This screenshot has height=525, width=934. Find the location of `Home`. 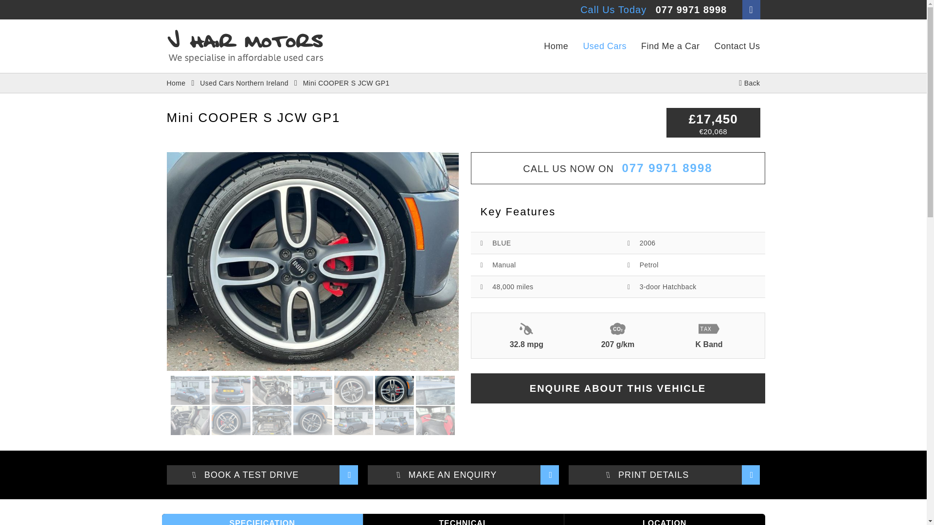

Home is located at coordinates (175, 83).